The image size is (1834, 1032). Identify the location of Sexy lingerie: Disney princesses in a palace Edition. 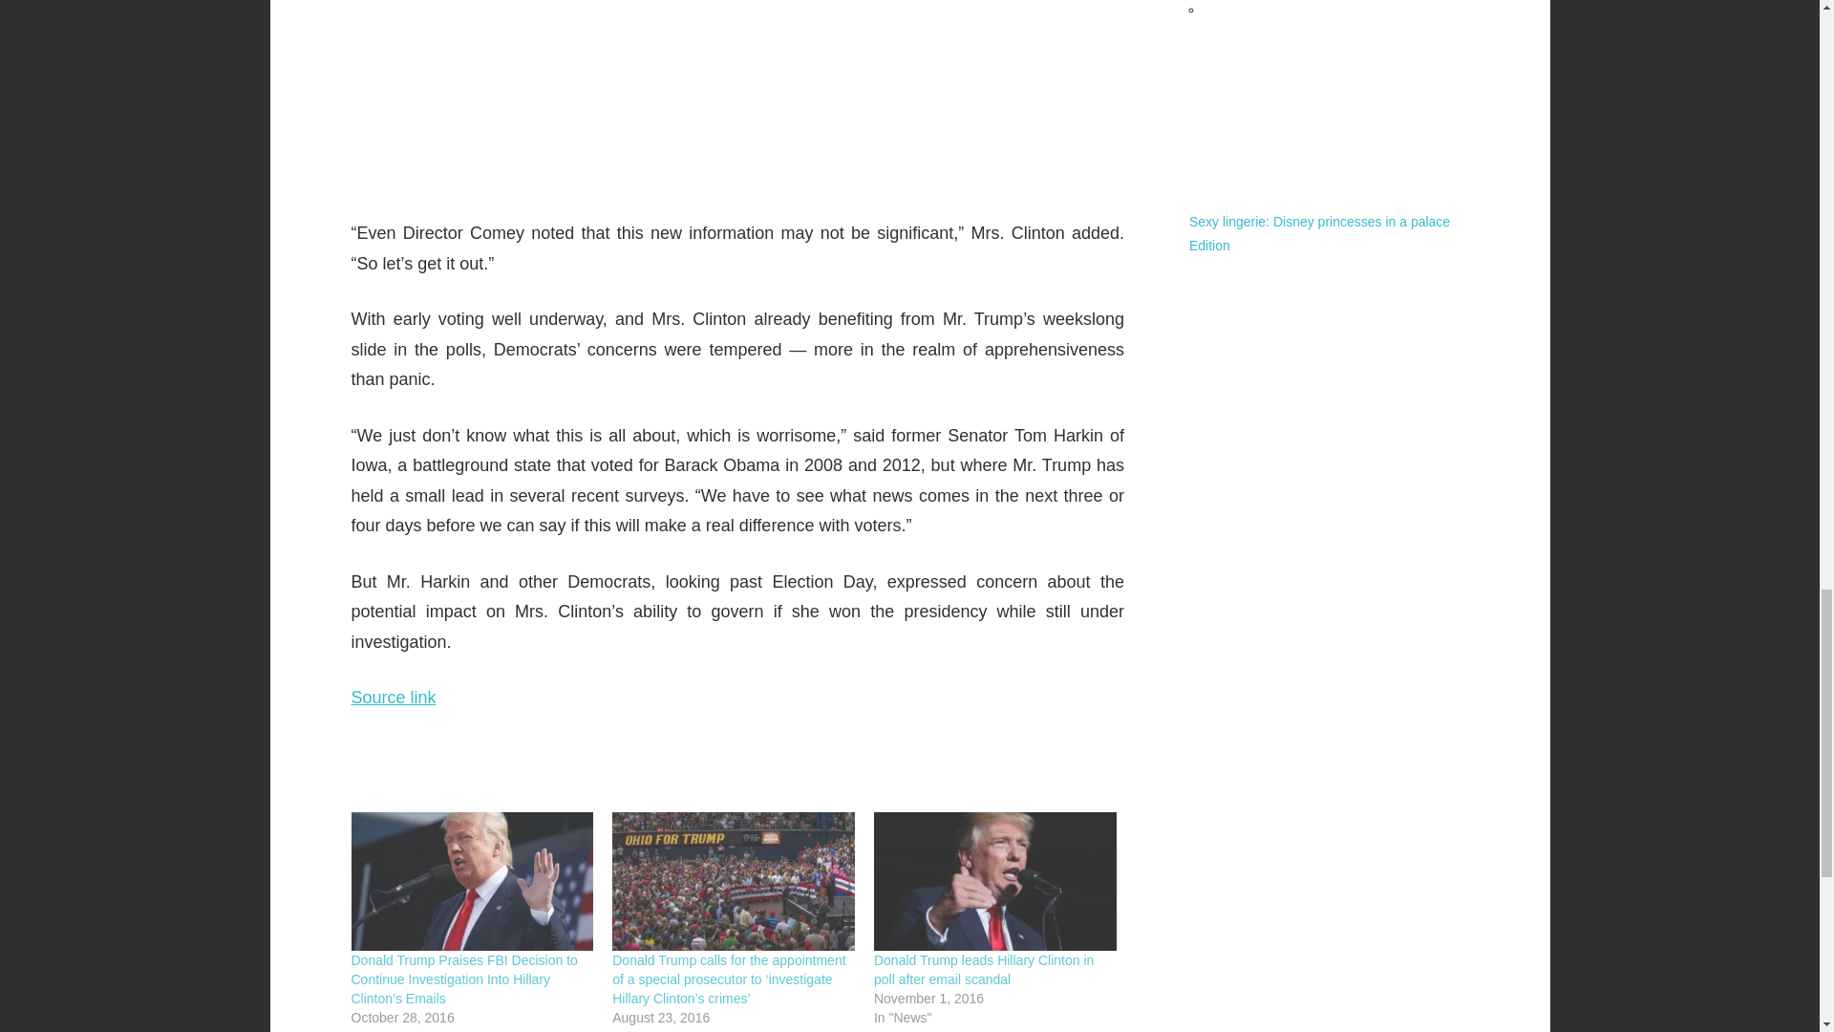
(1319, 233).